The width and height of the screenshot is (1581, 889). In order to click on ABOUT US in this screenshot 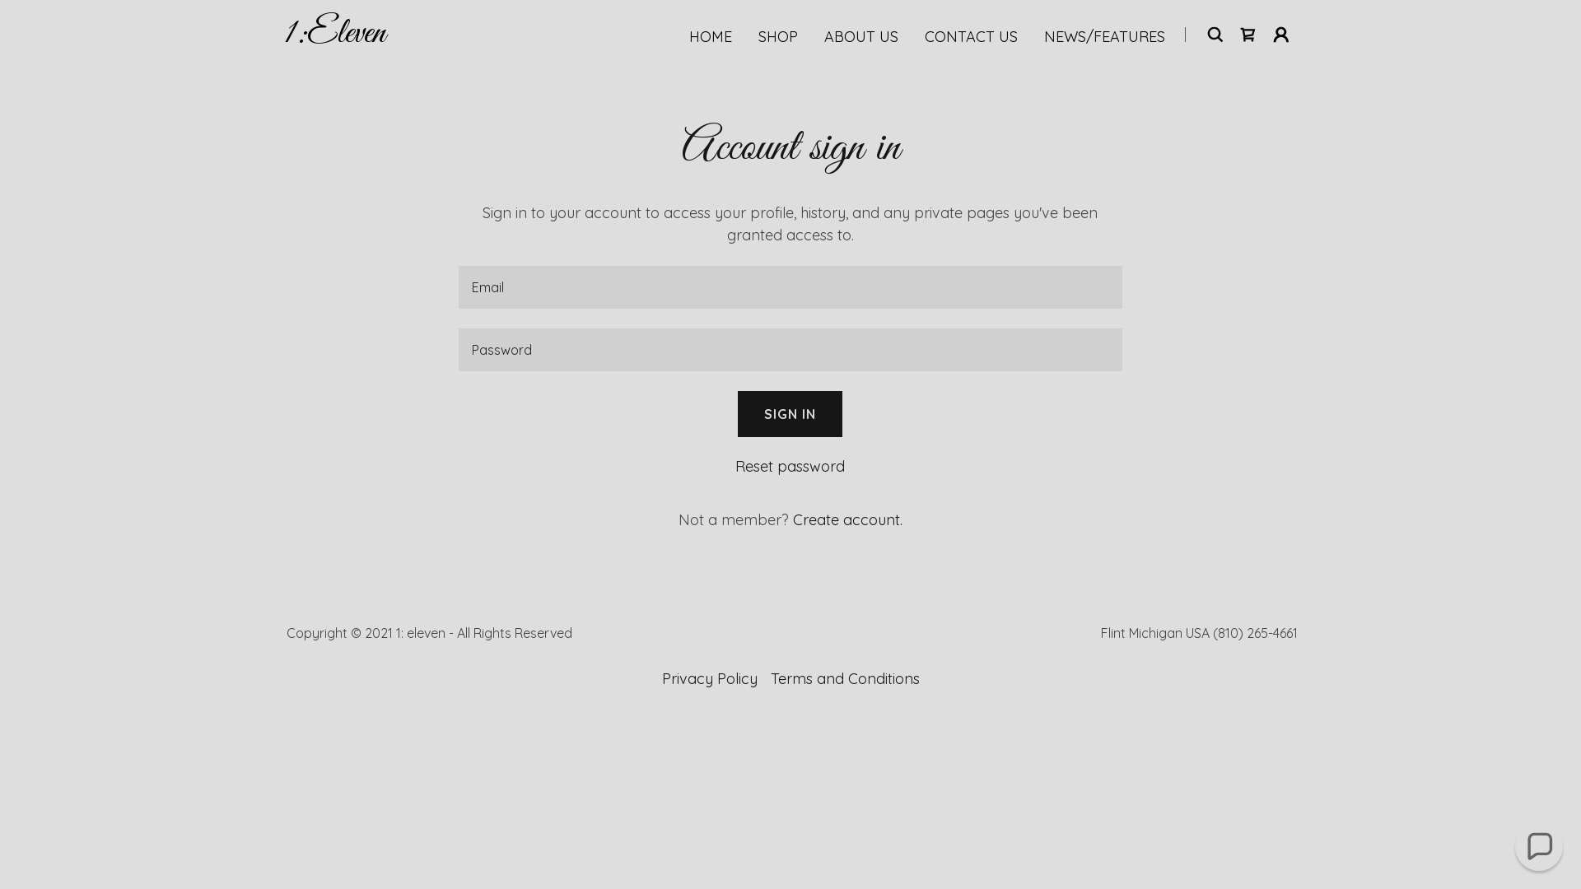, I will do `click(861, 37)`.